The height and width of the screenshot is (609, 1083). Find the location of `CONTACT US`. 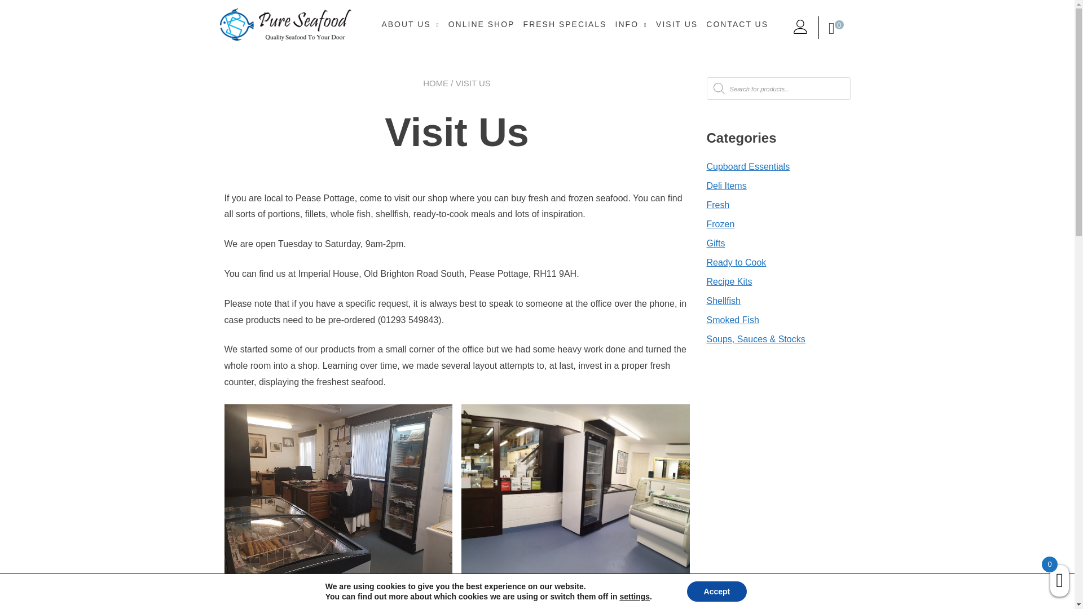

CONTACT US is located at coordinates (737, 25).